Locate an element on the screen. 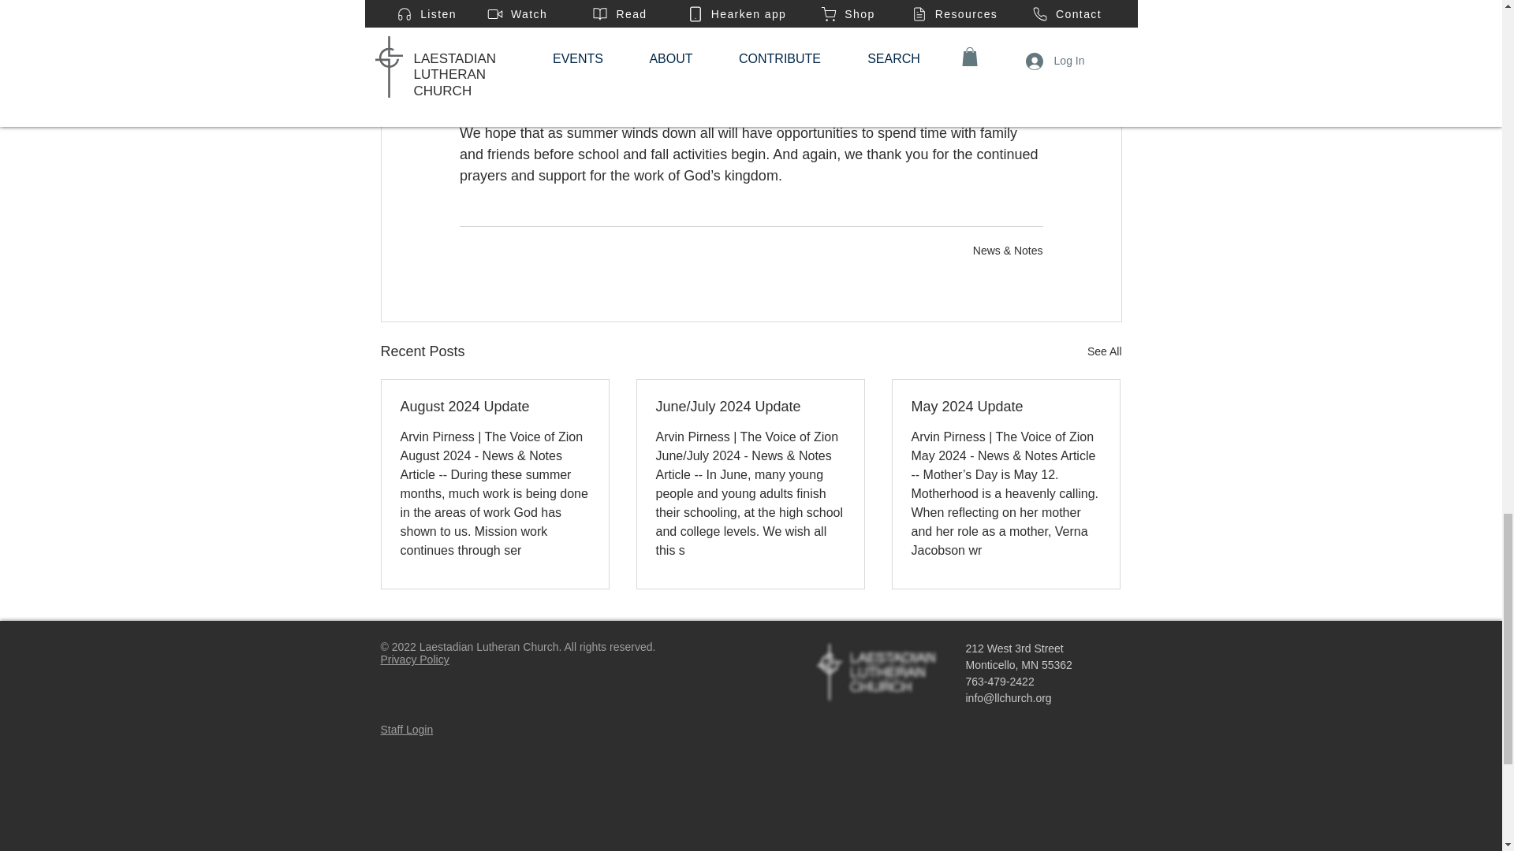 The width and height of the screenshot is (1514, 851). See All is located at coordinates (1104, 351).